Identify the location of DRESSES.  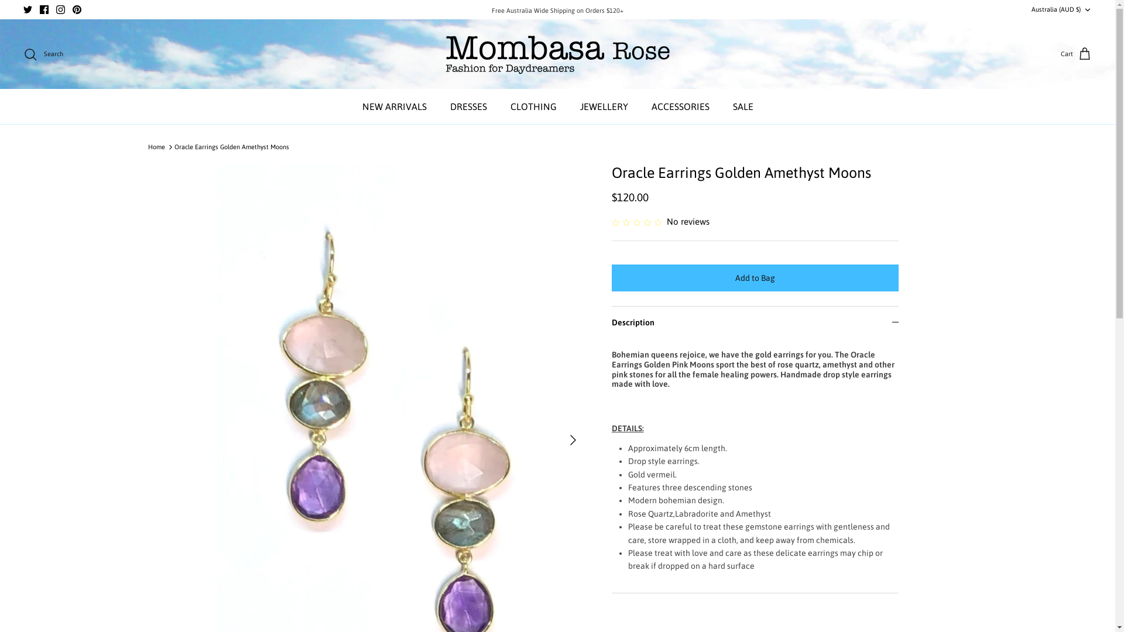
(468, 107).